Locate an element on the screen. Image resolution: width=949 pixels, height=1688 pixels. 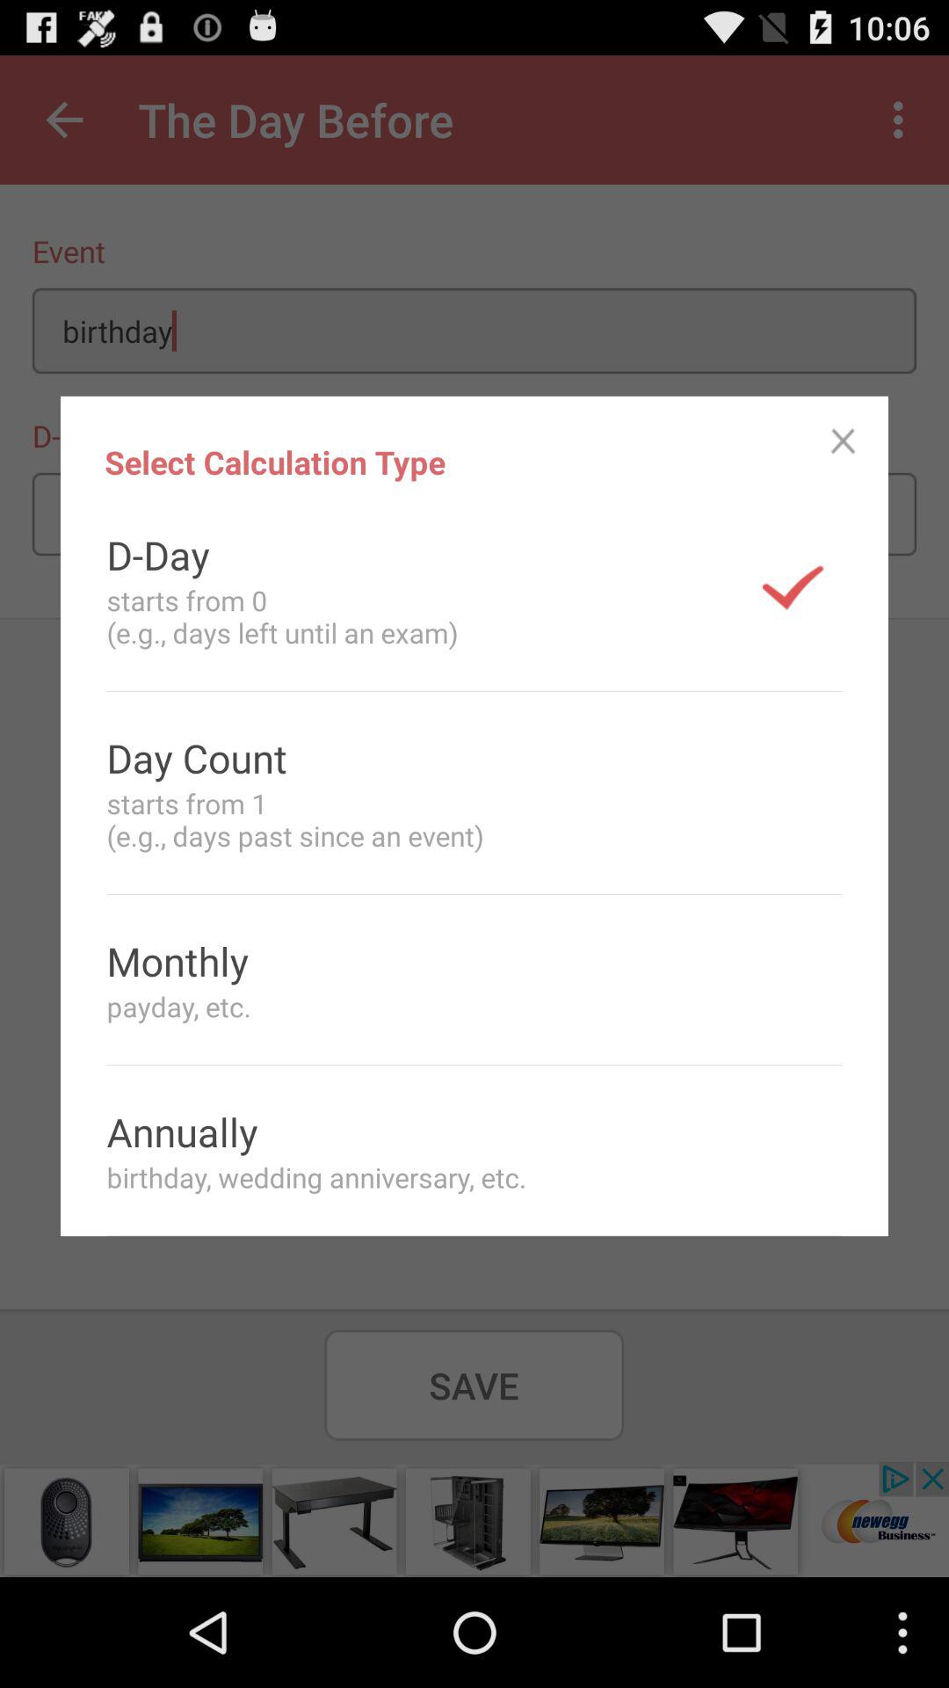
close window is located at coordinates (844, 441).